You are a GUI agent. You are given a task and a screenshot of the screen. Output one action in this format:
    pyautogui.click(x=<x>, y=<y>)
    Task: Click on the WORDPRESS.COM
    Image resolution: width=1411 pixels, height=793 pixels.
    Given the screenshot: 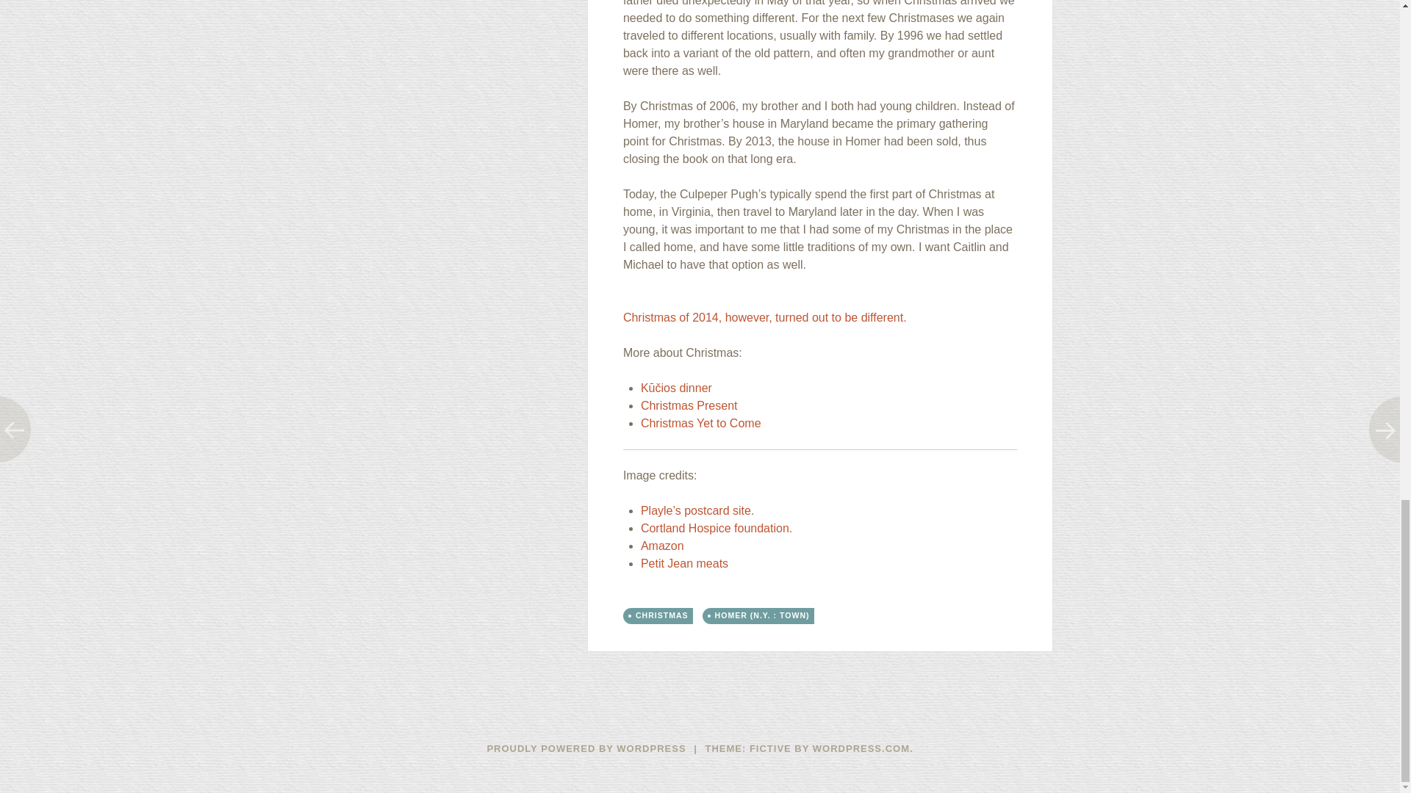 What is the action you would take?
    pyautogui.click(x=861, y=748)
    